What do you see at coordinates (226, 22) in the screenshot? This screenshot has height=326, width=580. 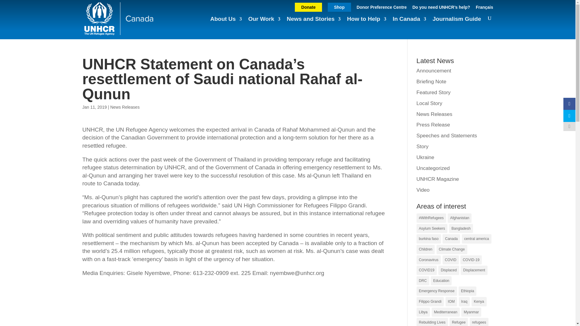 I see `About Us` at bounding box center [226, 22].